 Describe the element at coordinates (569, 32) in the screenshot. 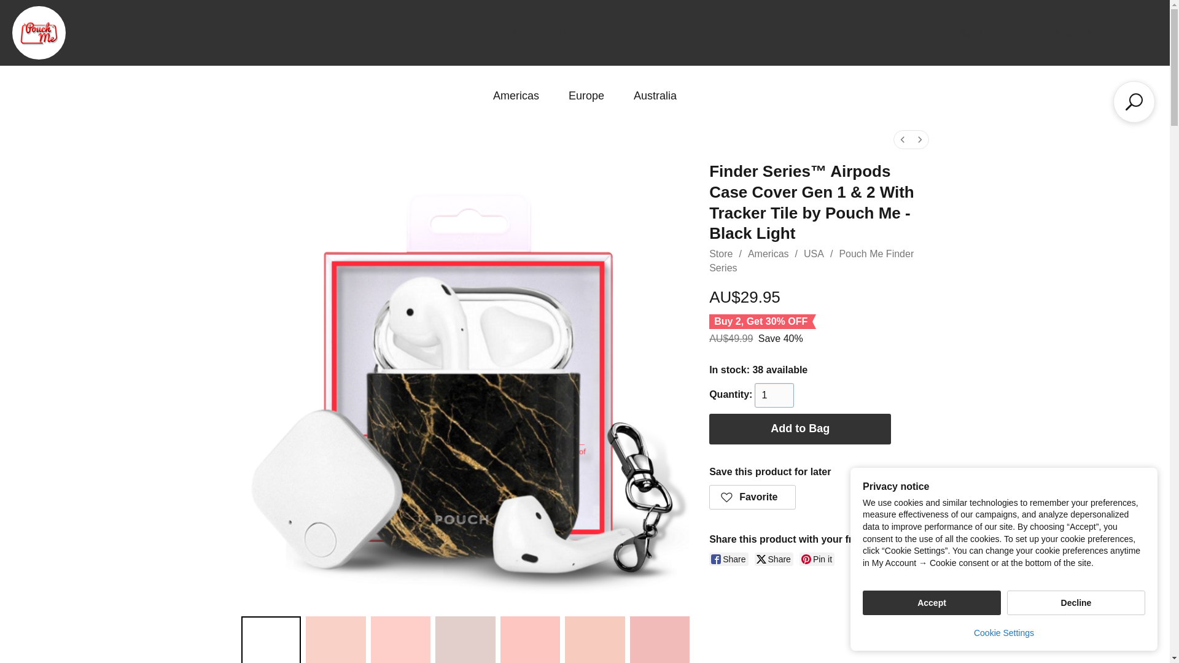

I see `About` at that location.